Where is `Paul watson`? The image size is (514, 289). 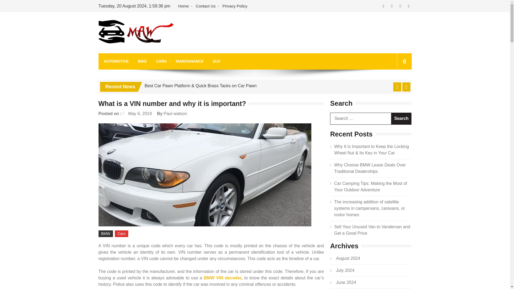 Paul watson is located at coordinates (175, 113).